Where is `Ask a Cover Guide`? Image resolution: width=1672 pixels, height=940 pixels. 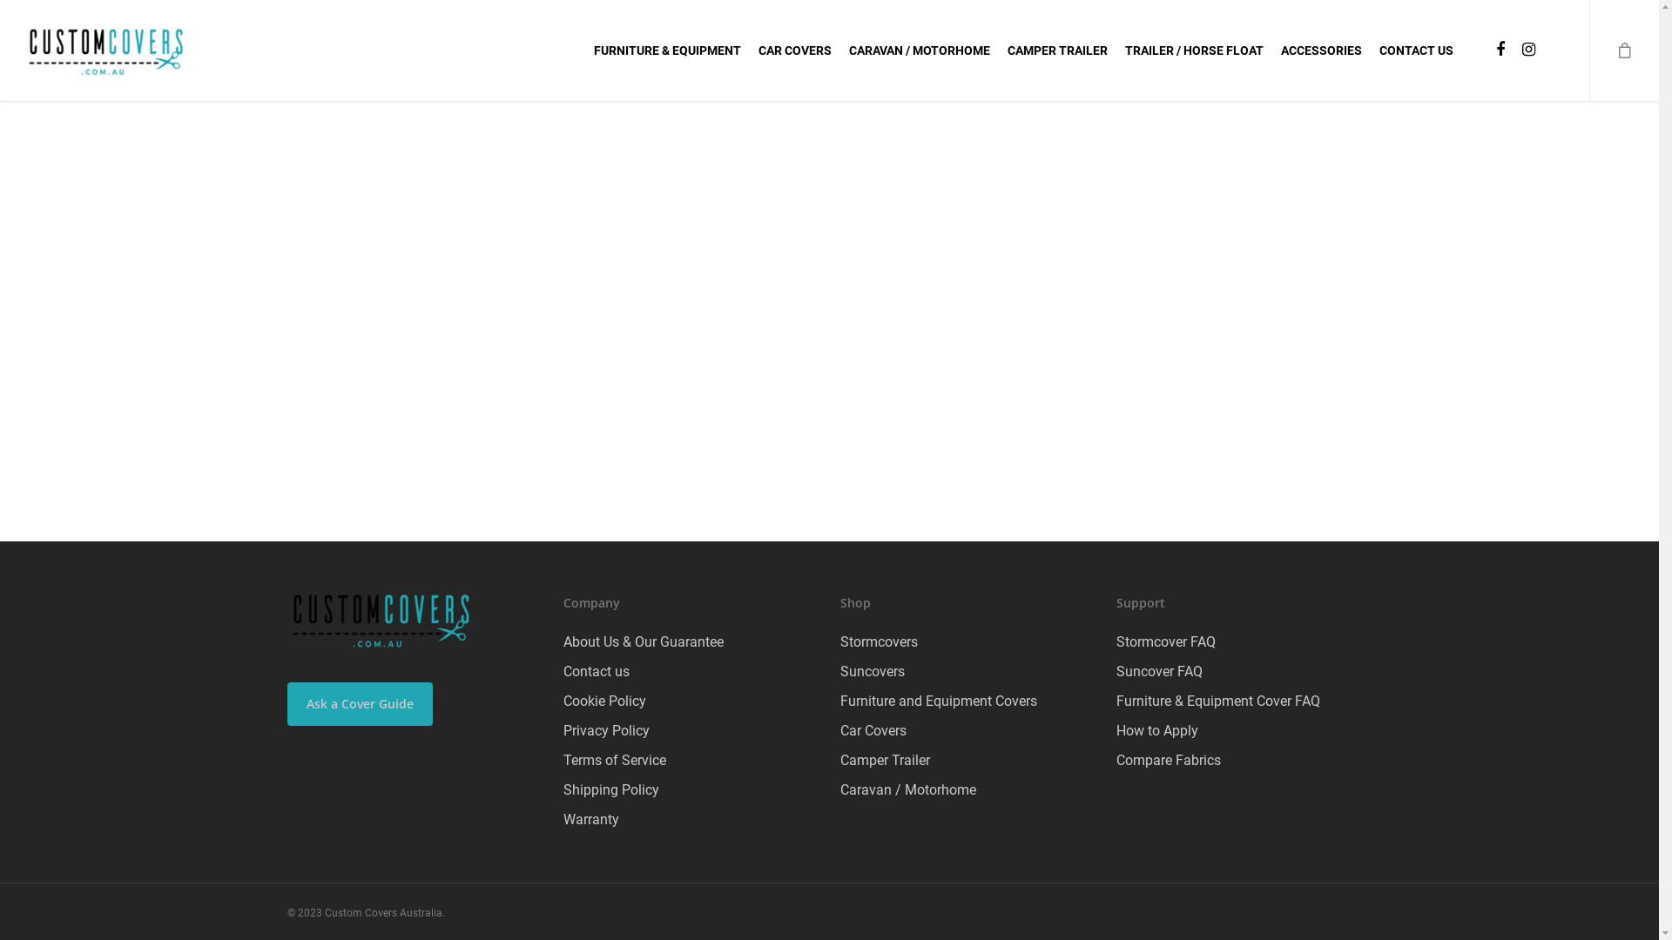
Ask a Cover Guide is located at coordinates (361, 704).